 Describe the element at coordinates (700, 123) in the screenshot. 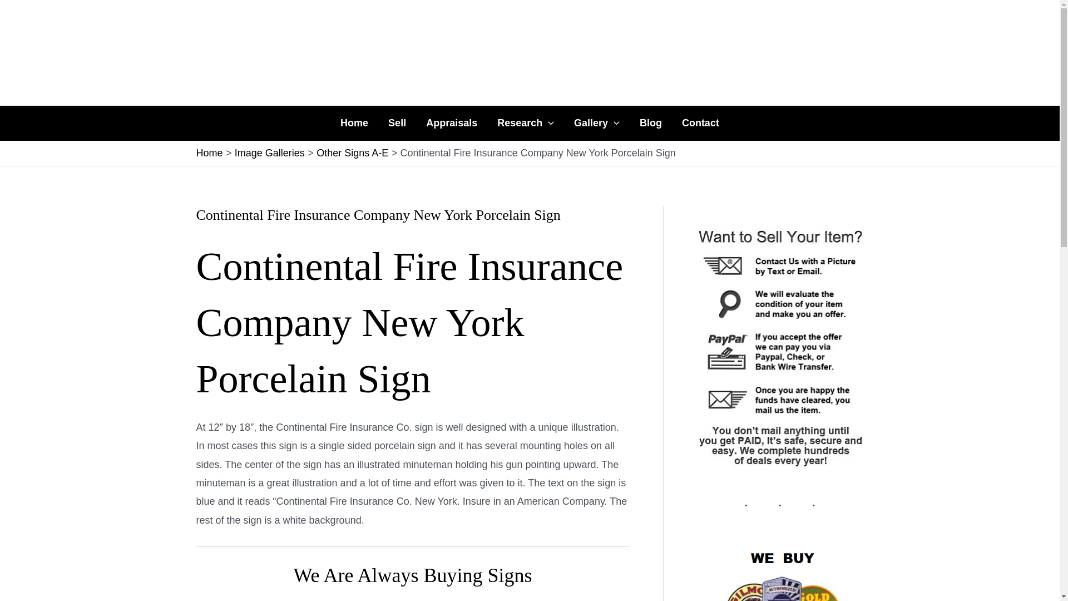

I see `Contact` at that location.